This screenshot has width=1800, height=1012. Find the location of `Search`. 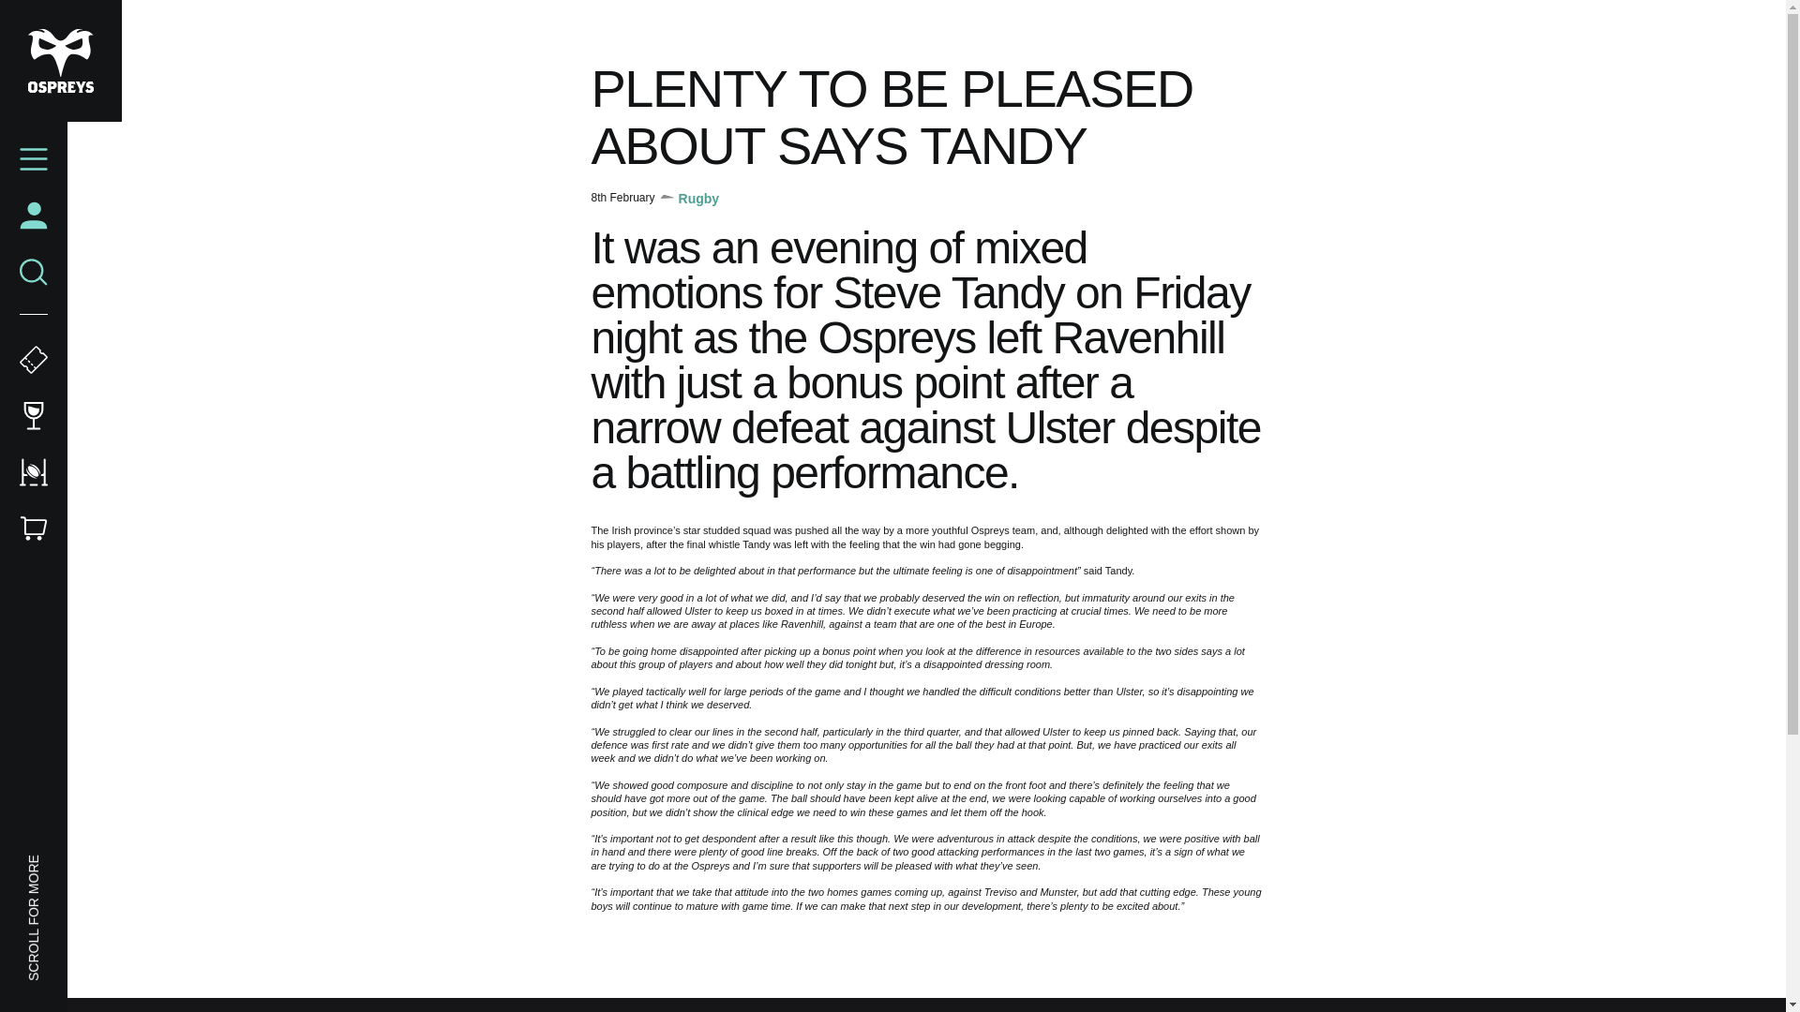

Search is located at coordinates (34, 272).